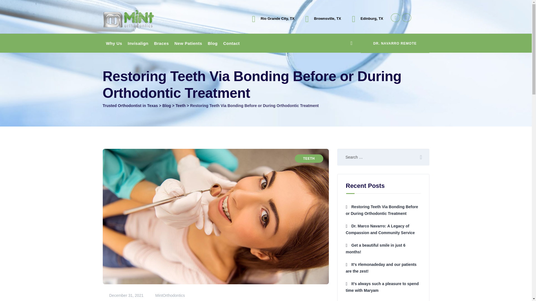  What do you see at coordinates (166, 105) in the screenshot?
I see `Go to Blog.` at bounding box center [166, 105].